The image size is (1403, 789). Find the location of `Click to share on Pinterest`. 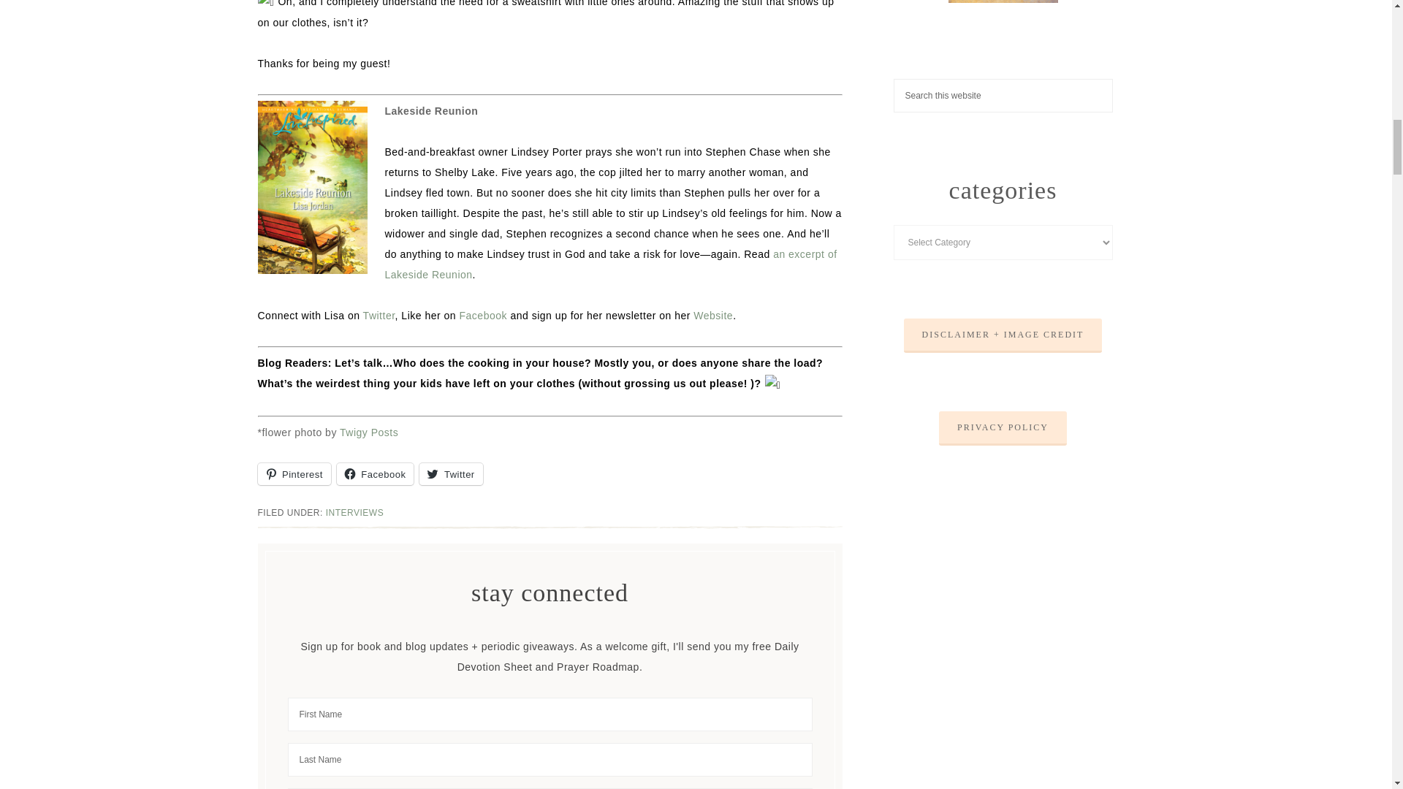

Click to share on Pinterest is located at coordinates (293, 473).